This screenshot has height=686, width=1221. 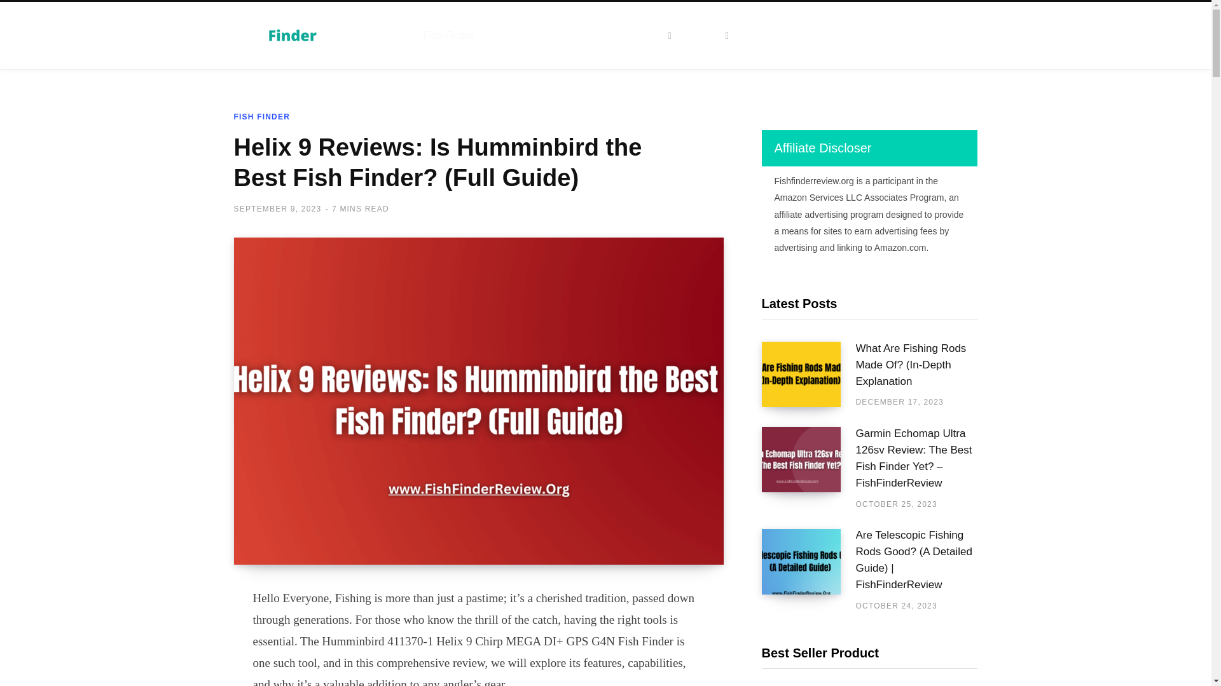 What do you see at coordinates (524, 35) in the screenshot?
I see `Fishing Tips` at bounding box center [524, 35].